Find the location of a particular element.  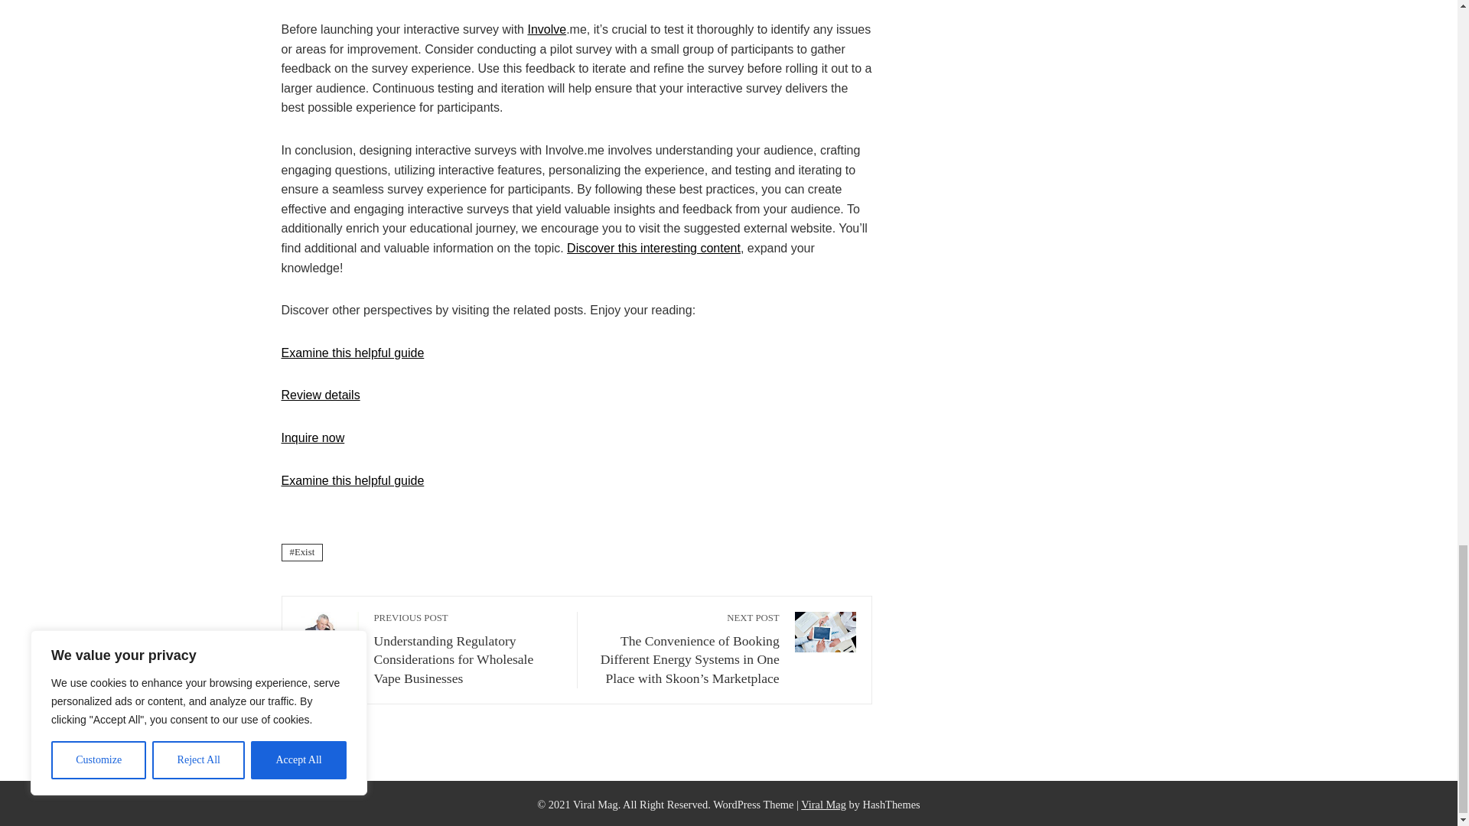

Review details is located at coordinates (321, 395).